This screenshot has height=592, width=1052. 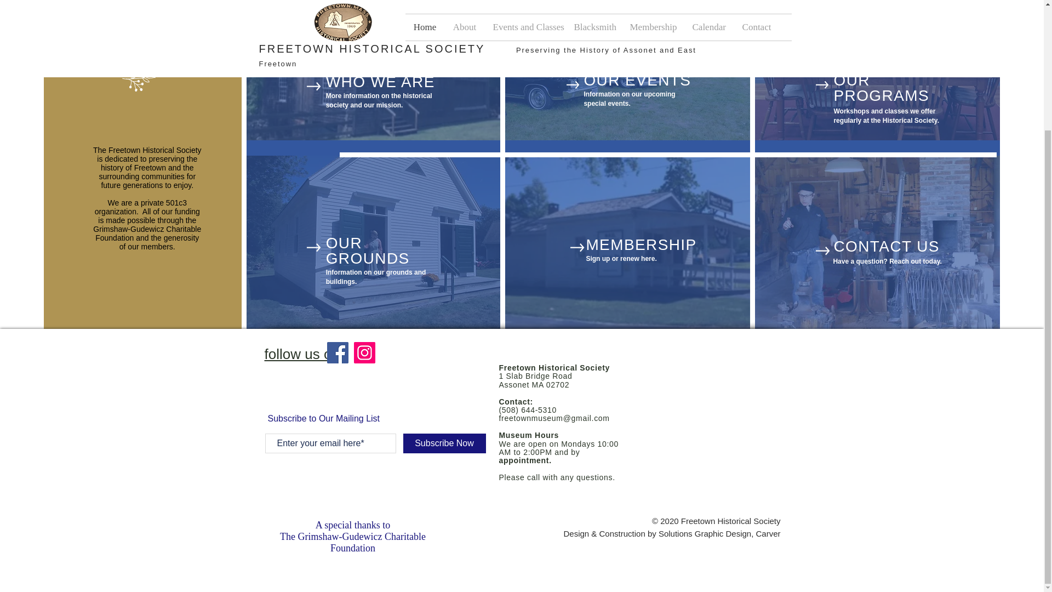 I want to click on WHO WE ARE, so click(x=380, y=82).